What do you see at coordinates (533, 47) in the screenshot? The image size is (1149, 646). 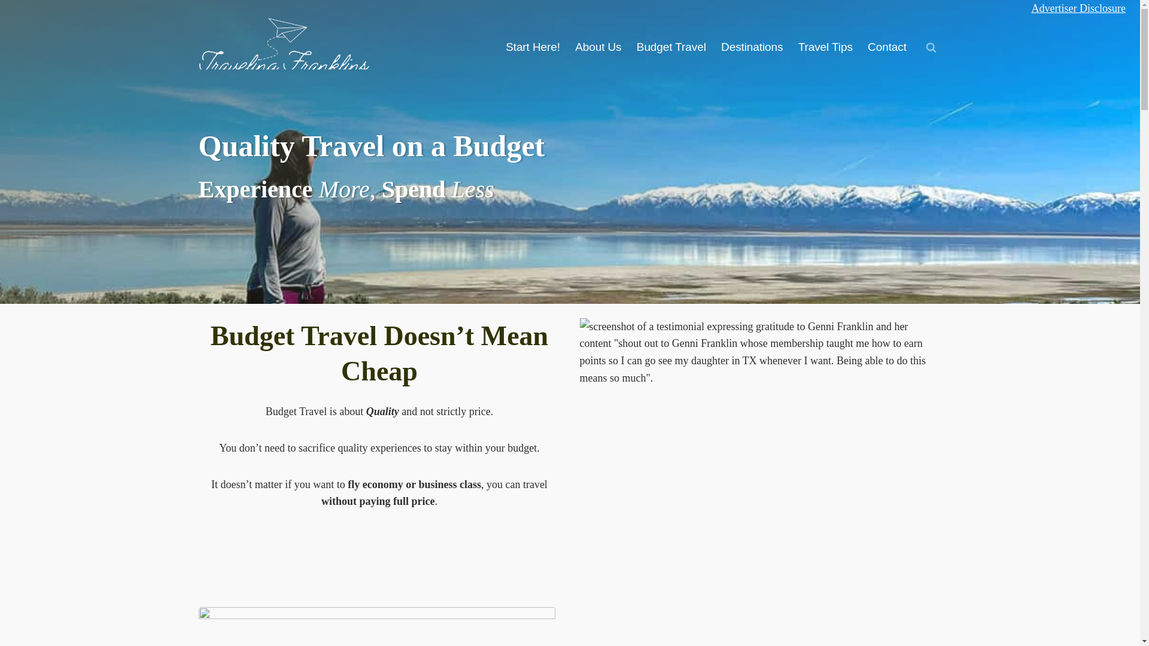 I see `Start Here!` at bounding box center [533, 47].